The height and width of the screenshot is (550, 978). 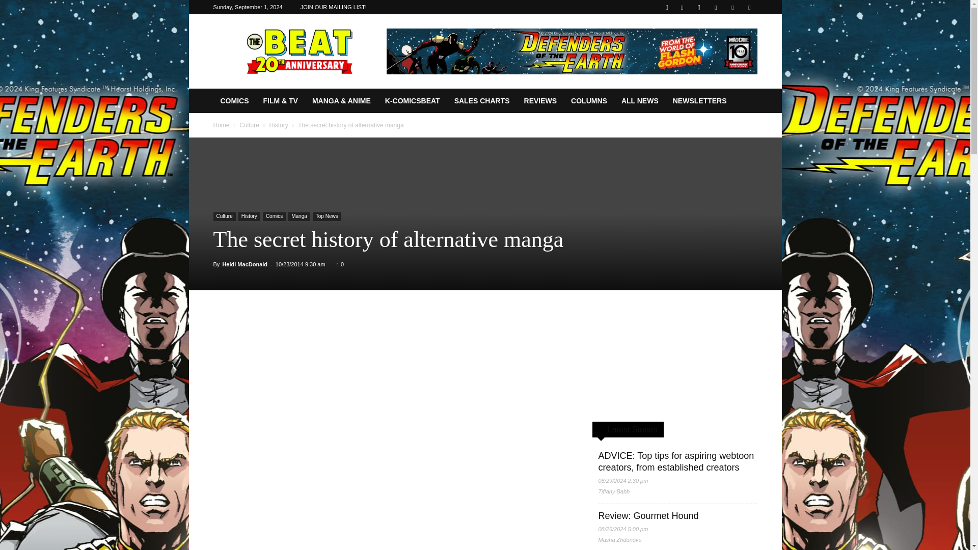 What do you see at coordinates (716, 7) in the screenshot?
I see `RSS` at bounding box center [716, 7].